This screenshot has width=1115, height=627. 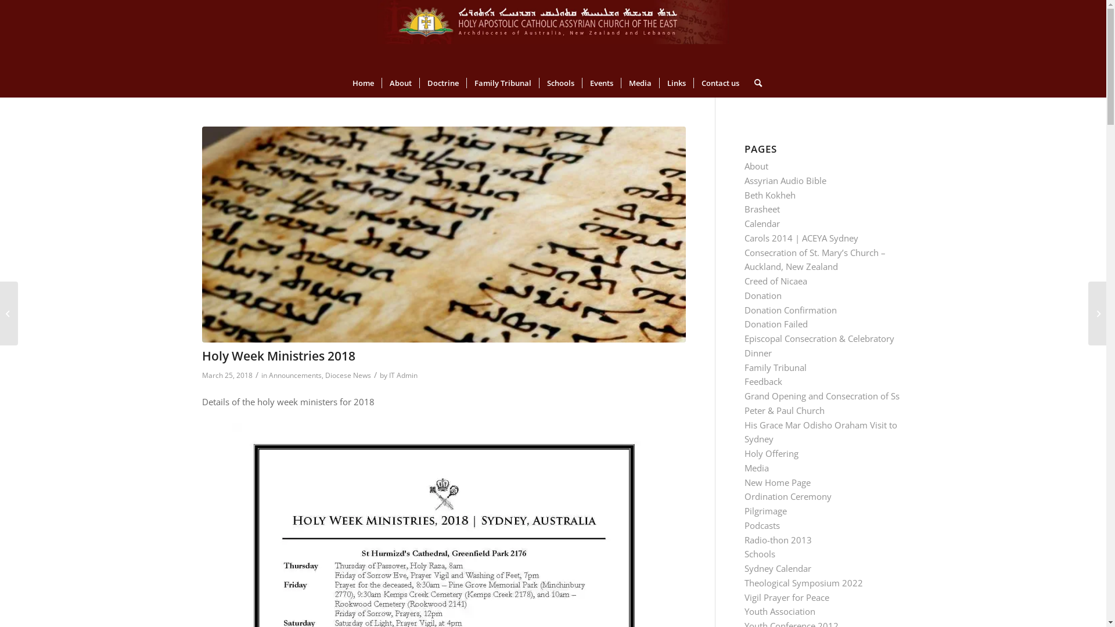 I want to click on Sydney Calendar, so click(x=778, y=568).